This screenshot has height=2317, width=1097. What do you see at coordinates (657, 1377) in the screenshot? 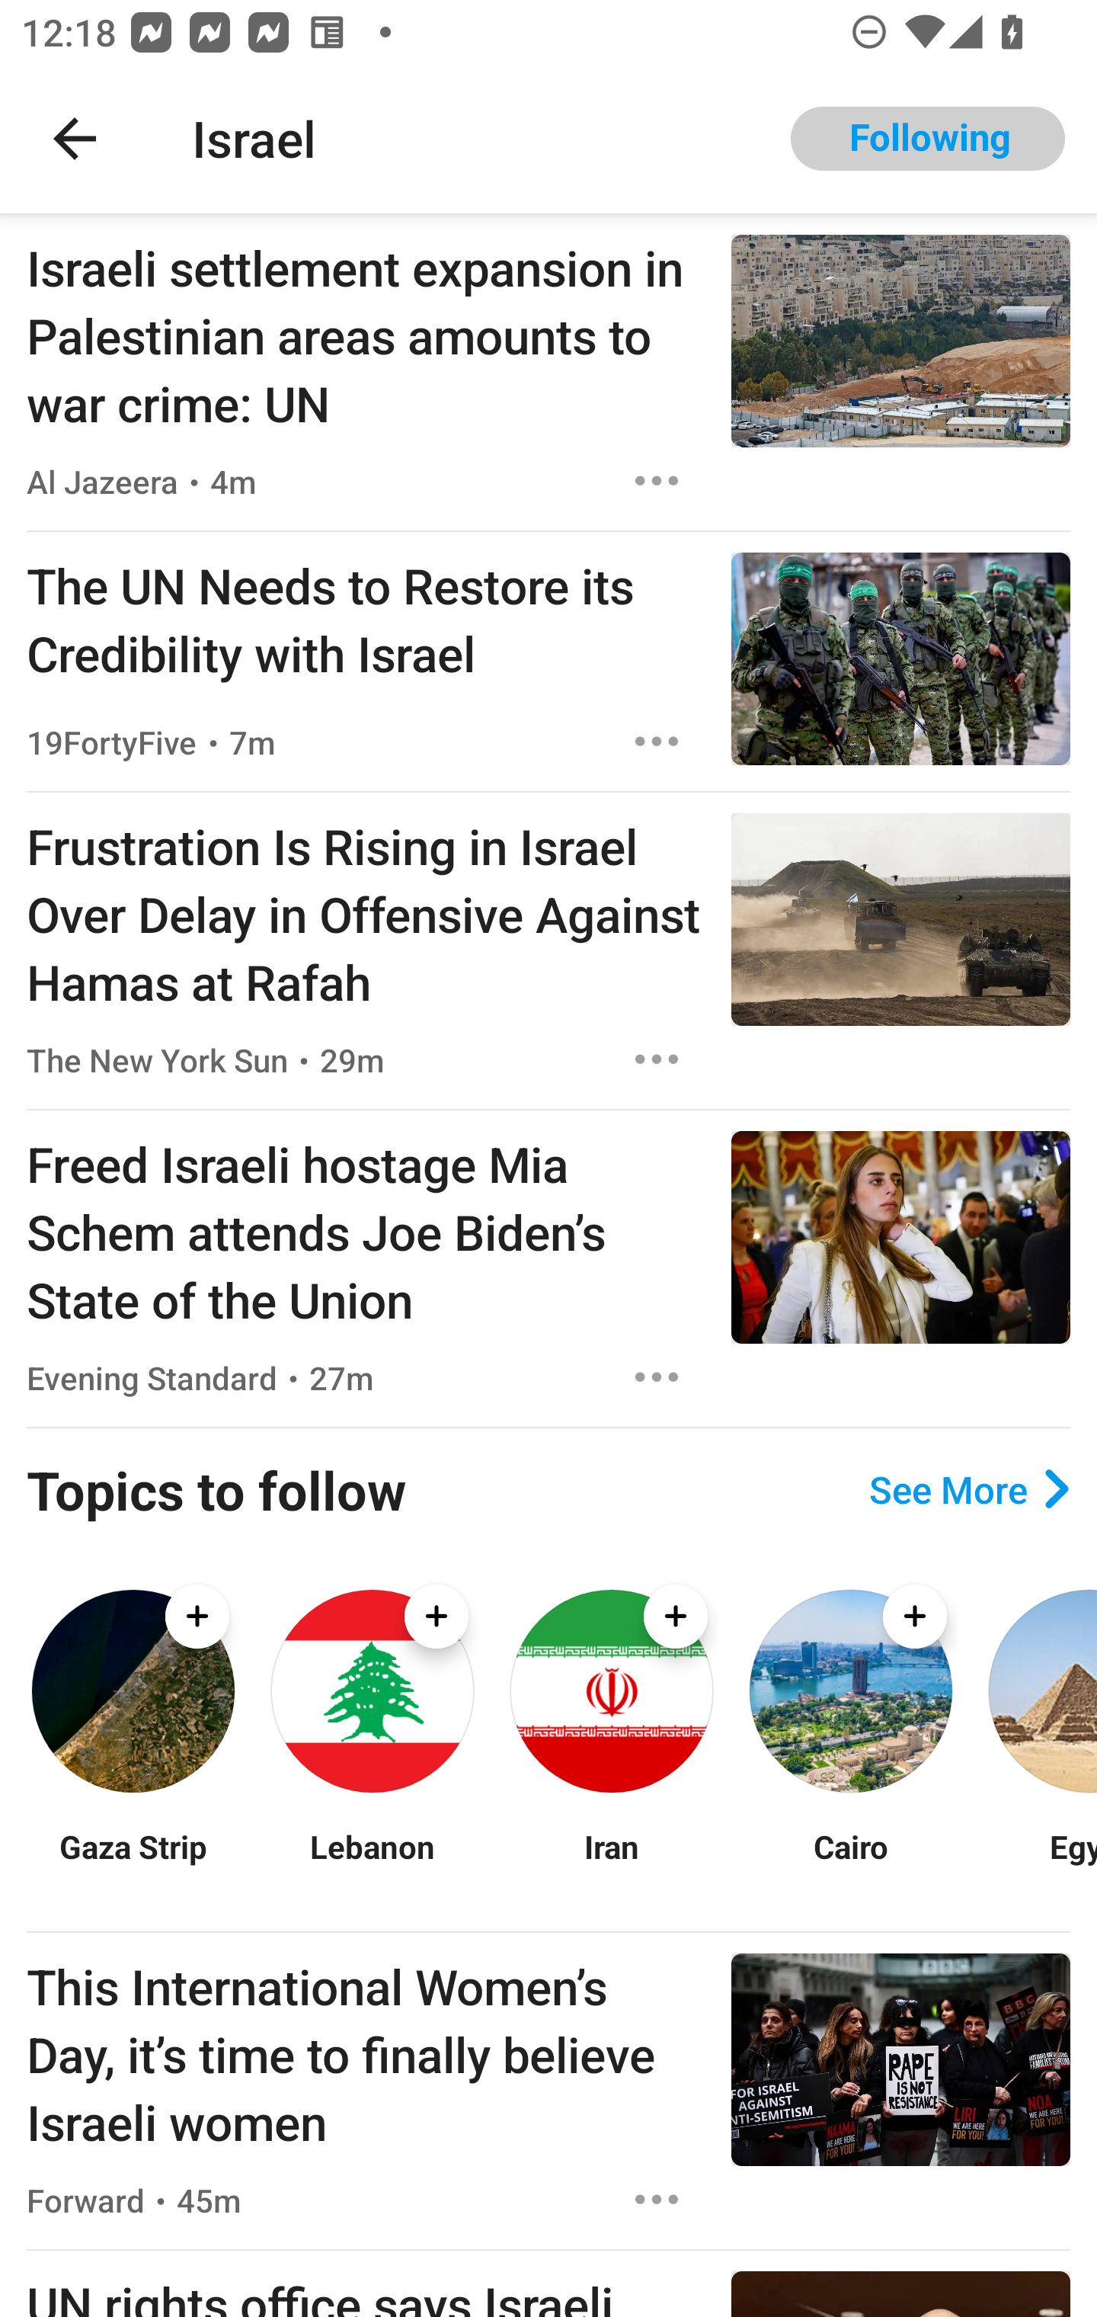
I see `Options` at bounding box center [657, 1377].